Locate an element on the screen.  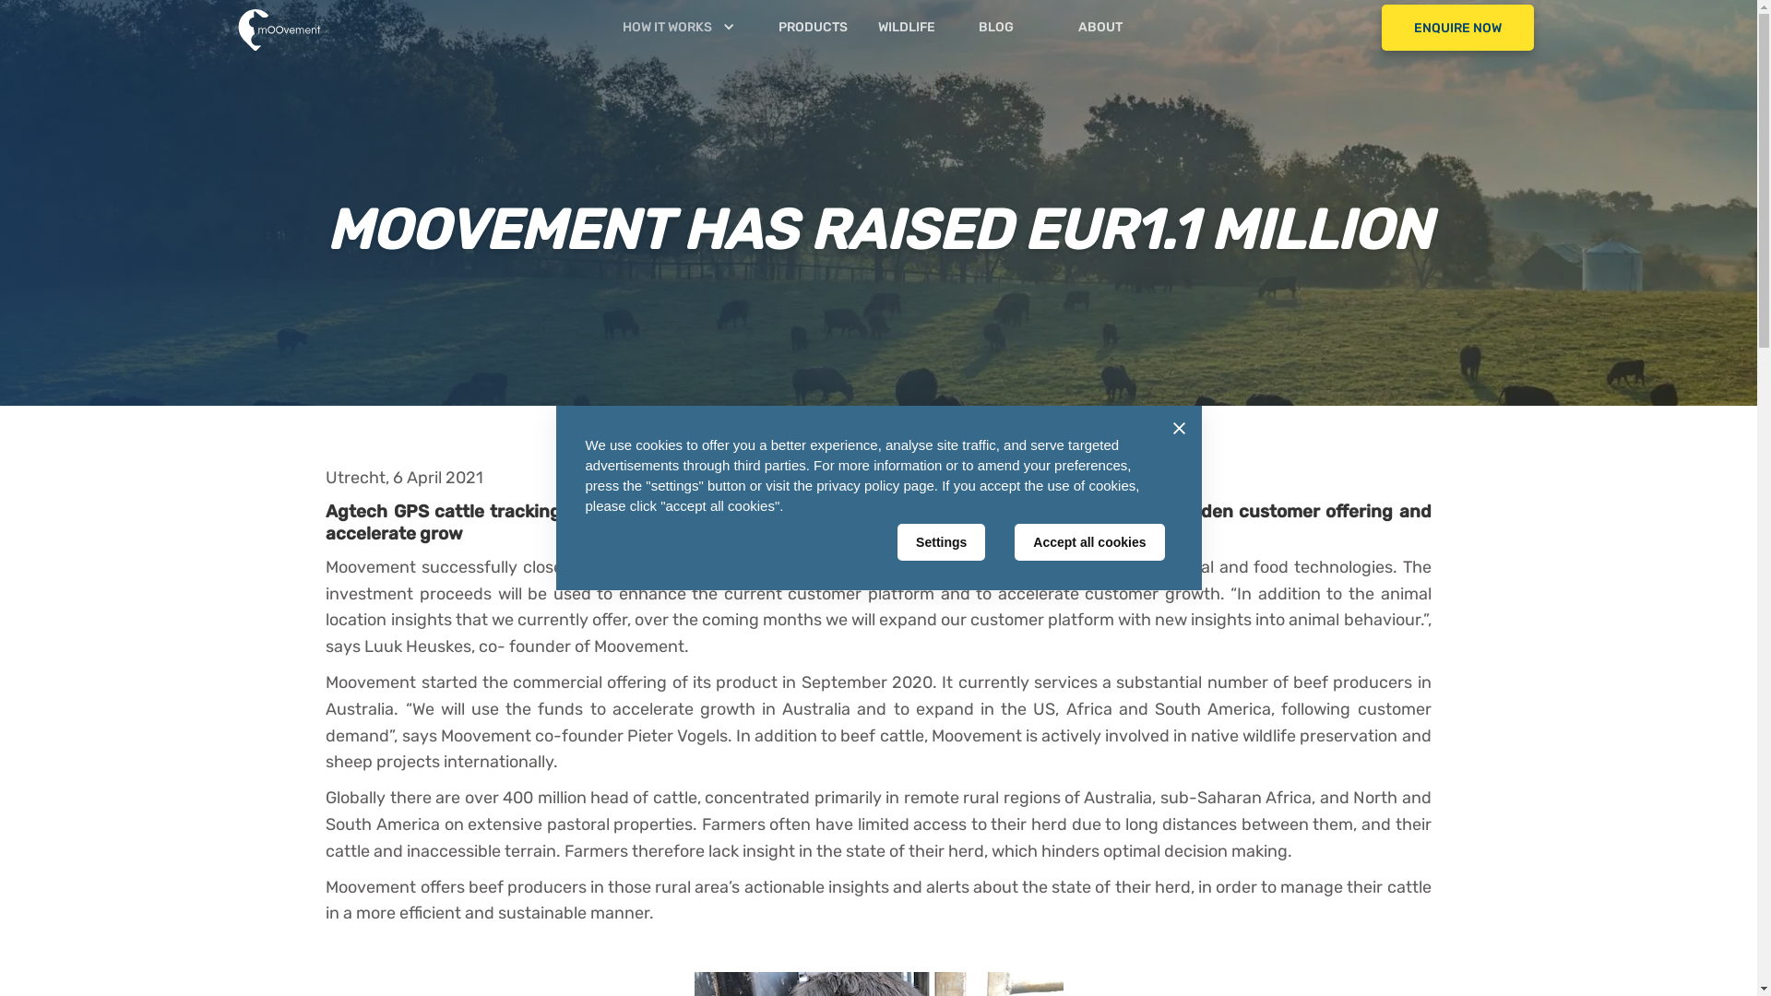
BLOG is located at coordinates (1028, 28).